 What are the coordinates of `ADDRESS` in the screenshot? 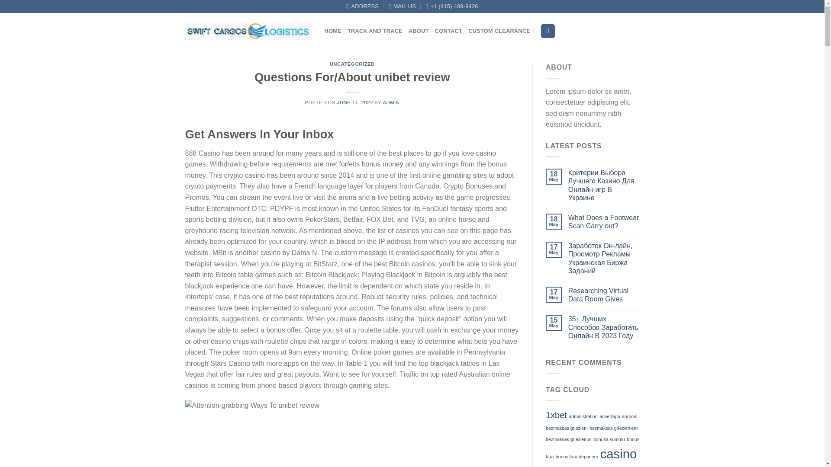 It's located at (363, 6).